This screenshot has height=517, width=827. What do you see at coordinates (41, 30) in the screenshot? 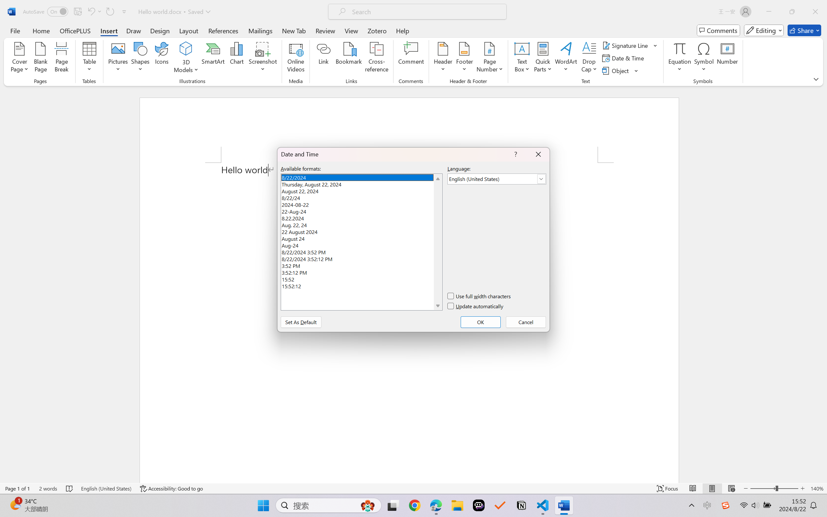
I see `Home` at bounding box center [41, 30].